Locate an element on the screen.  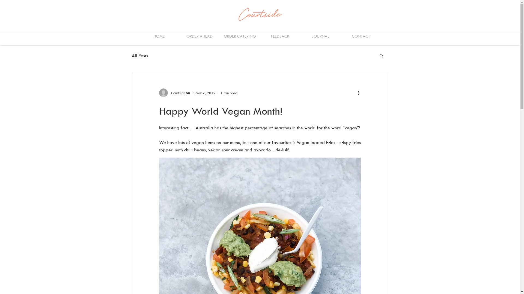
CONTACT is located at coordinates (361, 36).